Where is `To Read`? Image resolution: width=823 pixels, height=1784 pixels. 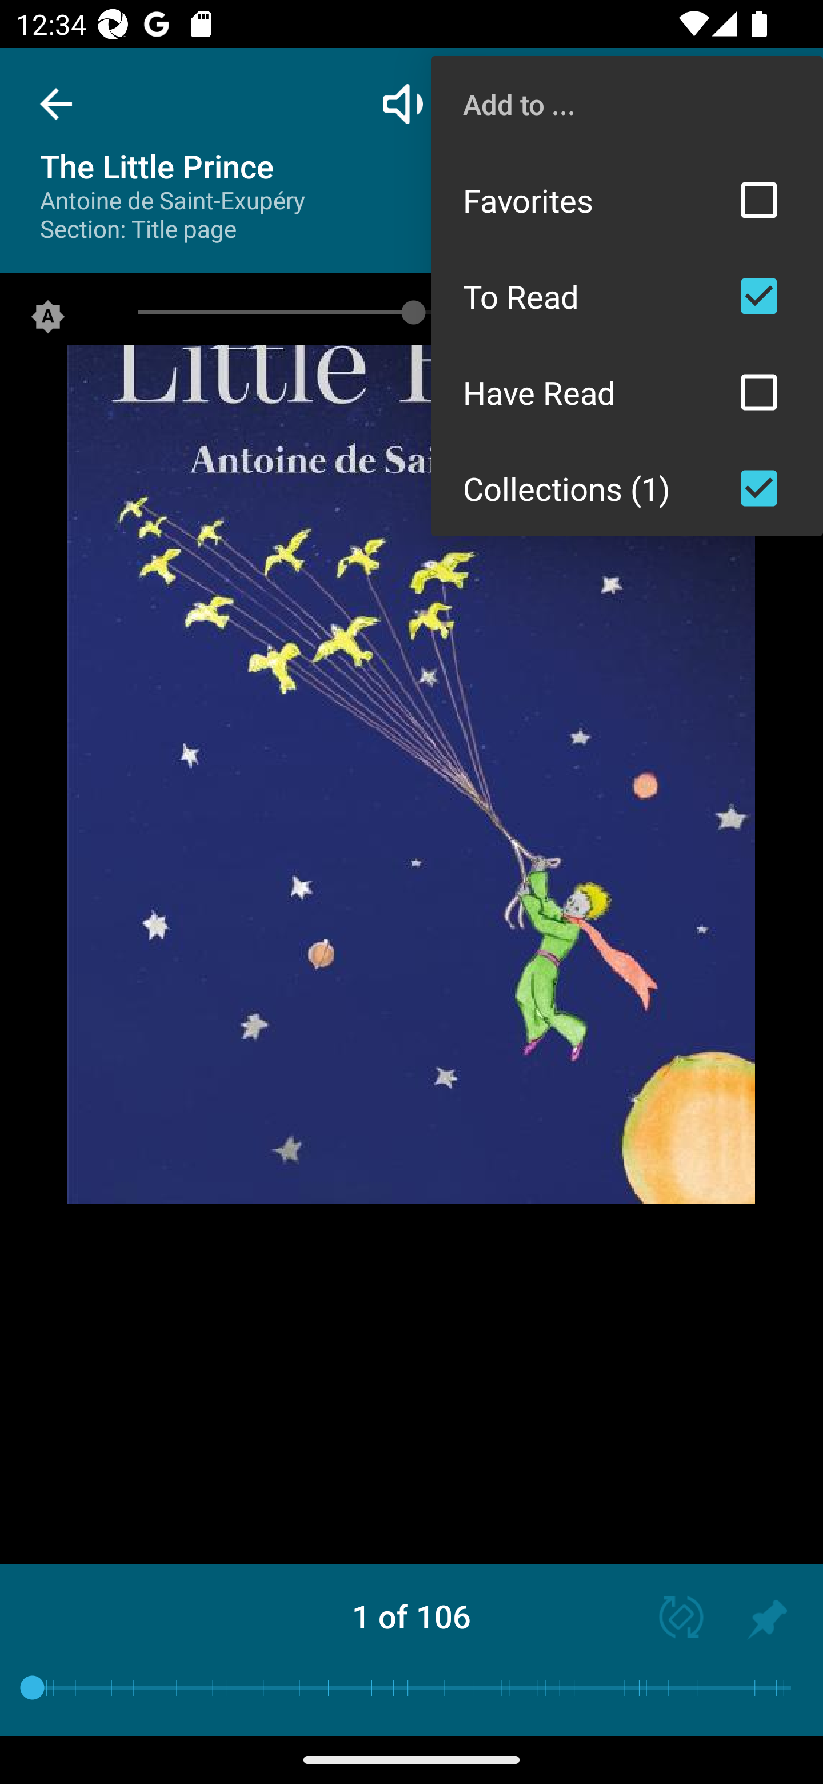
To Read is located at coordinates (627, 296).